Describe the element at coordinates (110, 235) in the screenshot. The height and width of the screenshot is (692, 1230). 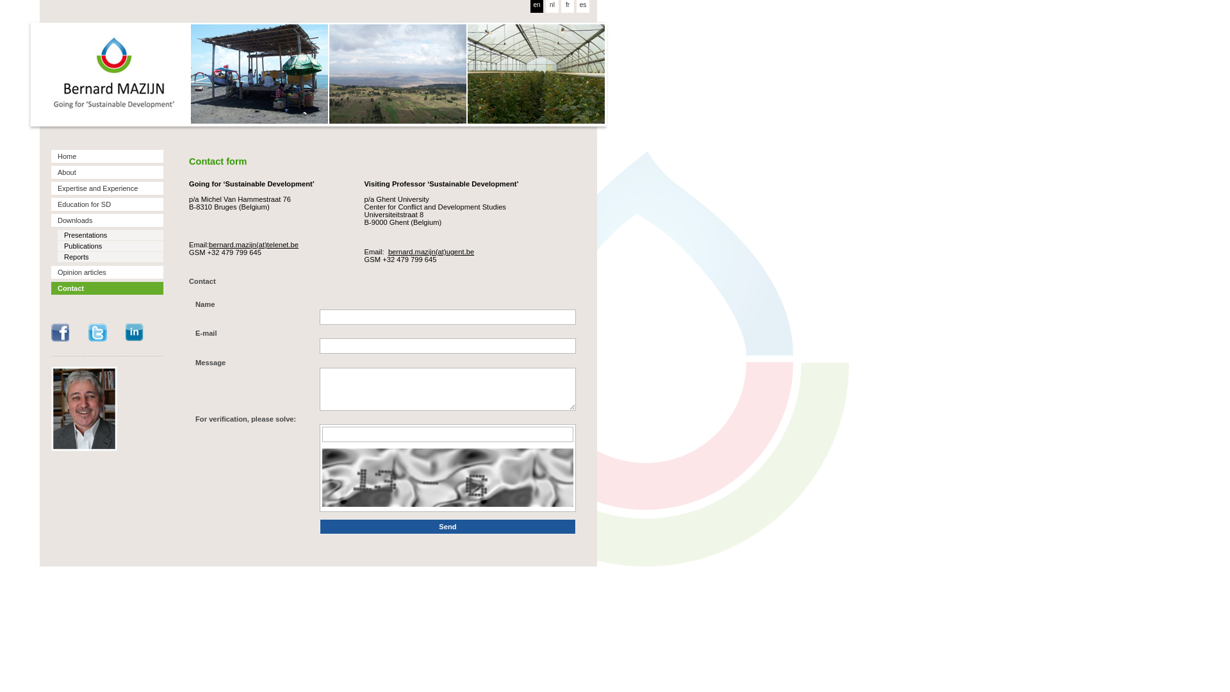
I see `Presentations` at that location.